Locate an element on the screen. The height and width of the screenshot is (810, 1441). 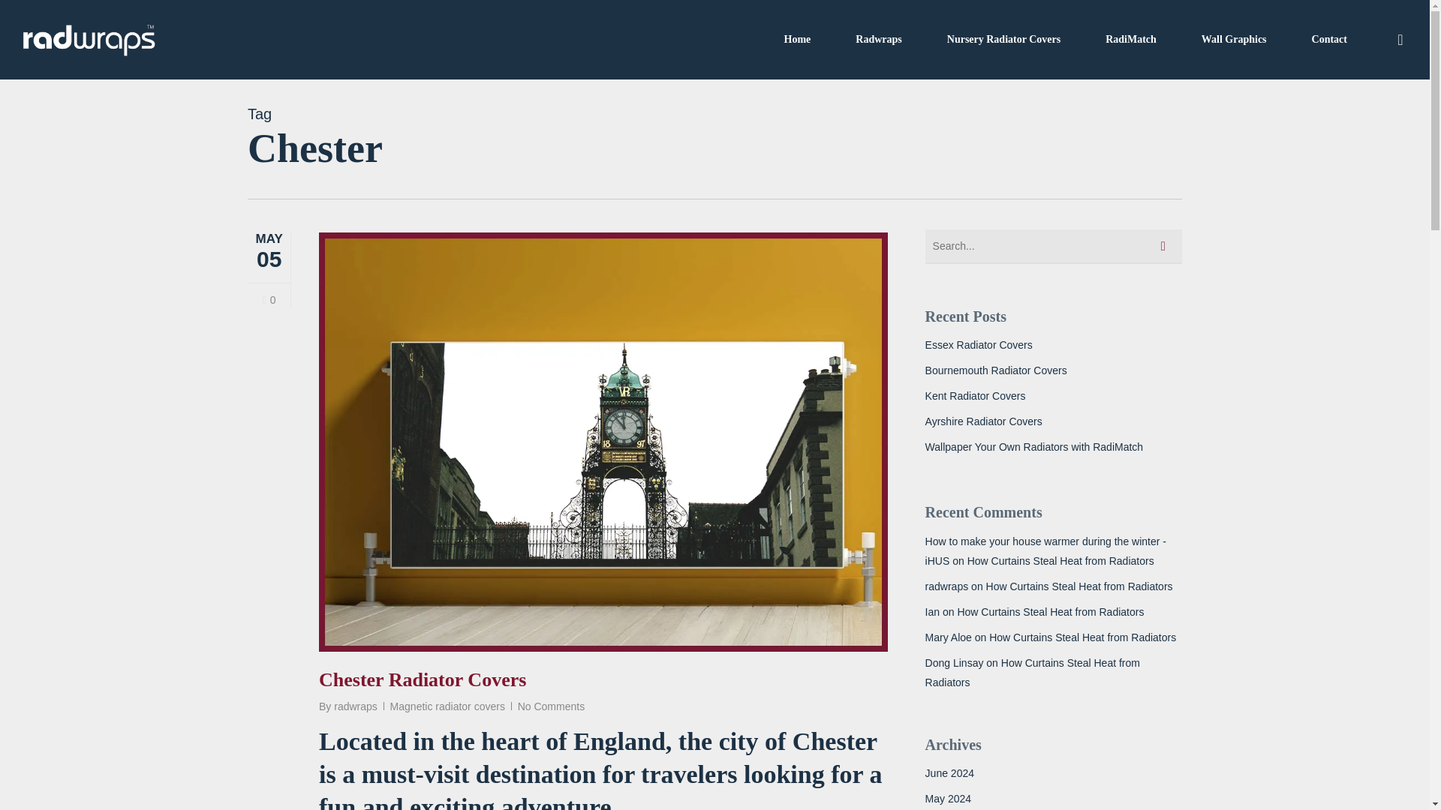
Magnetic radiator covers is located at coordinates (447, 706).